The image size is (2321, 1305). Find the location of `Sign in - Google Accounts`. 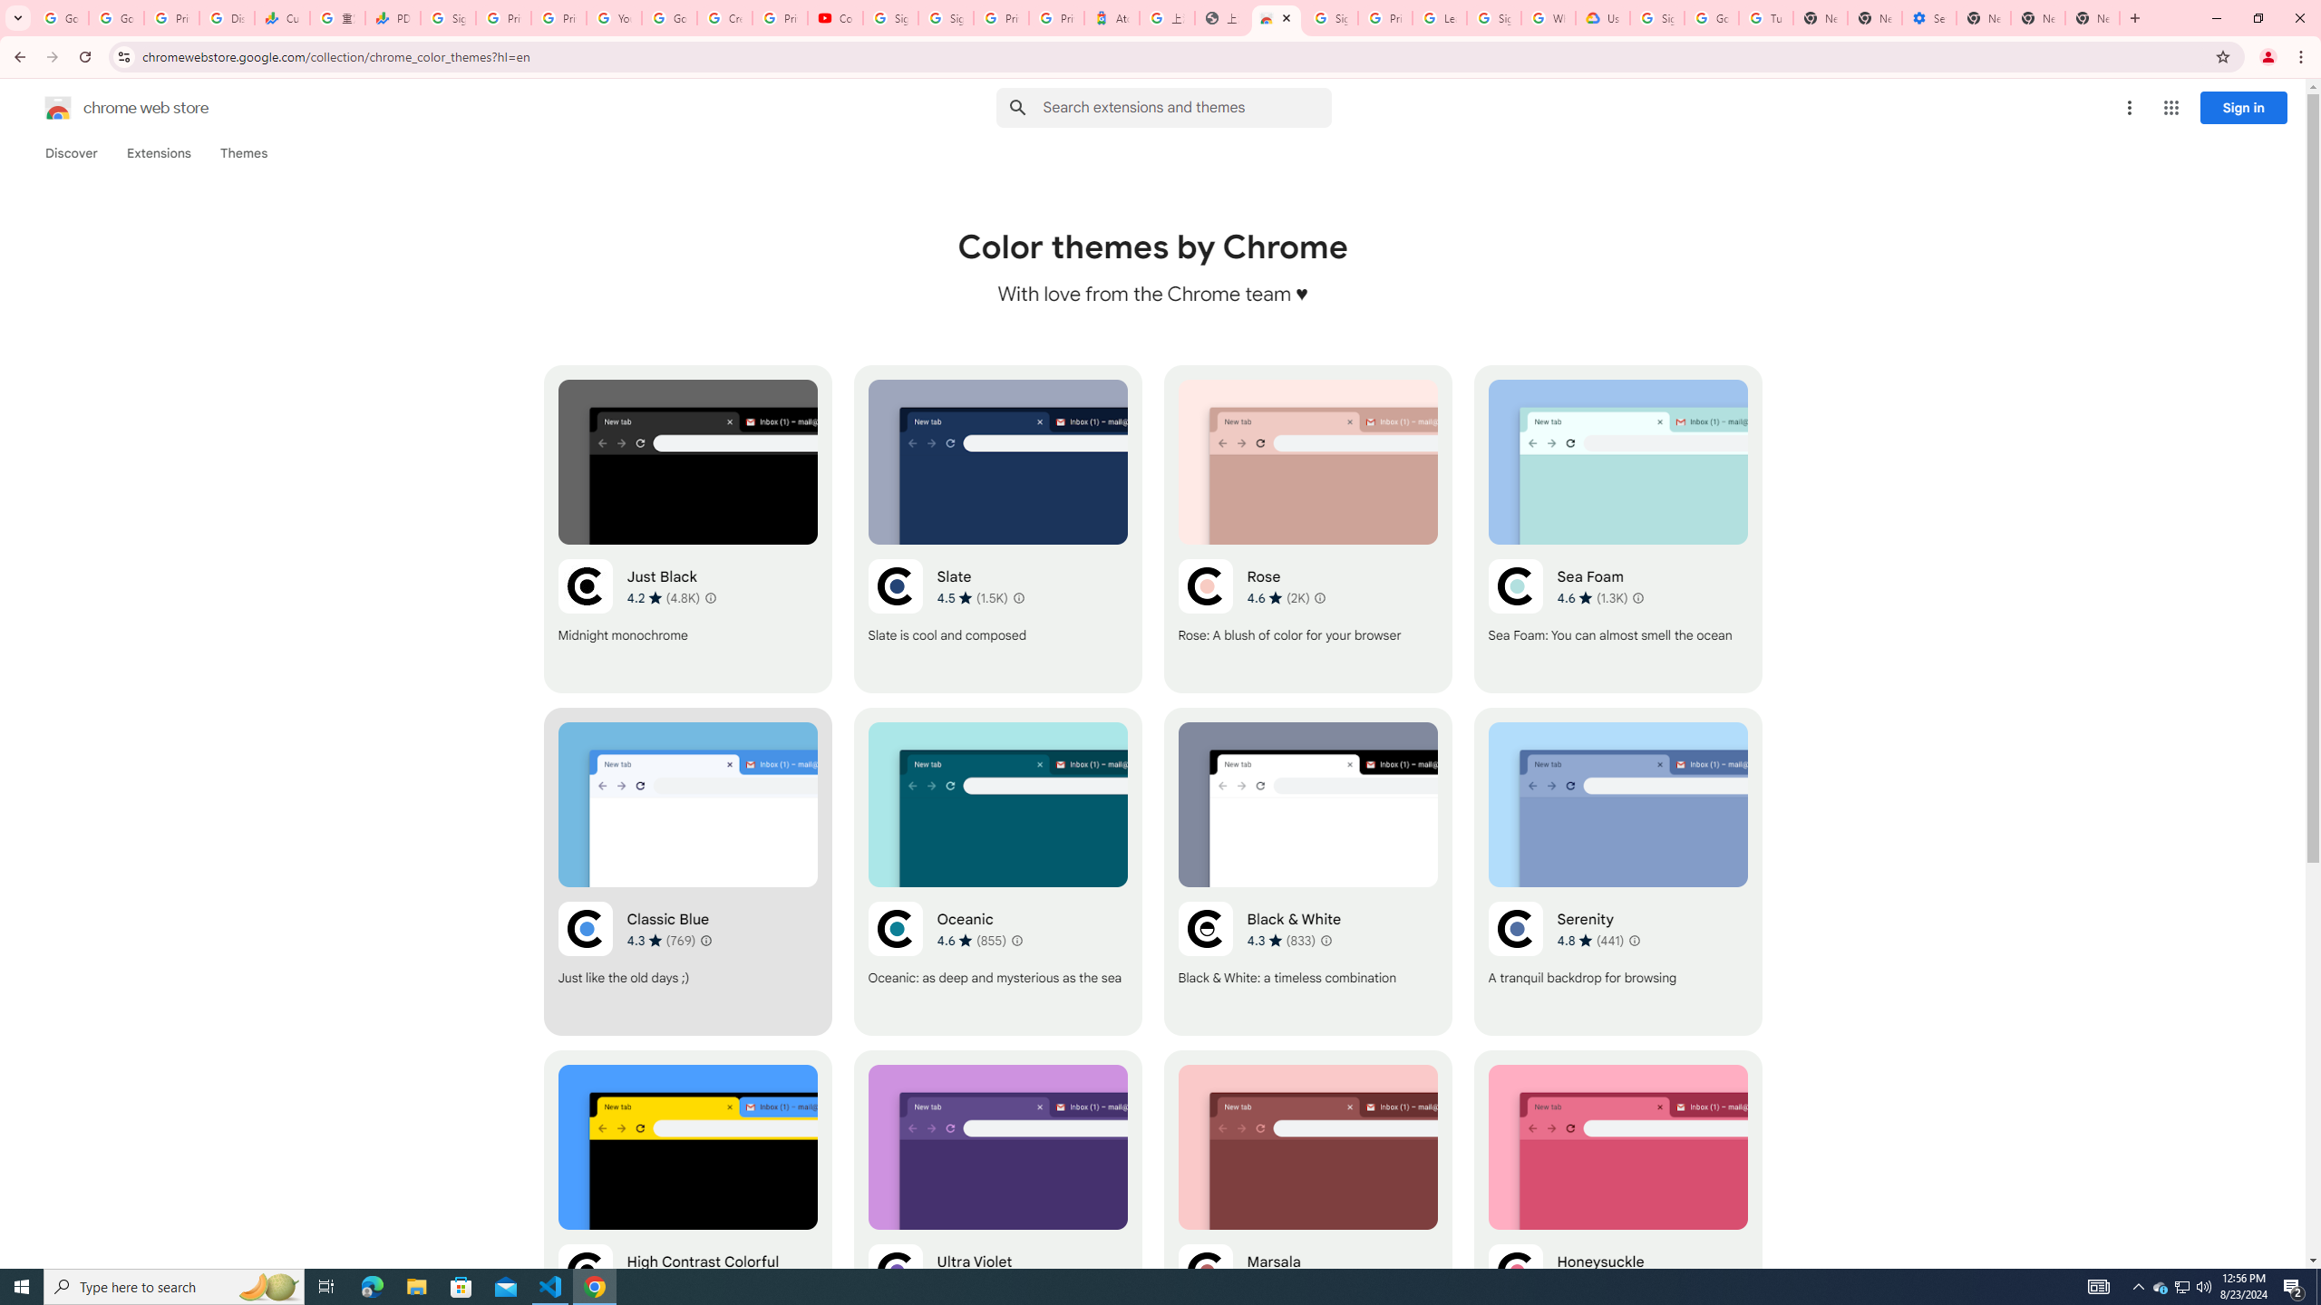

Sign in - Google Accounts is located at coordinates (1494, 18).